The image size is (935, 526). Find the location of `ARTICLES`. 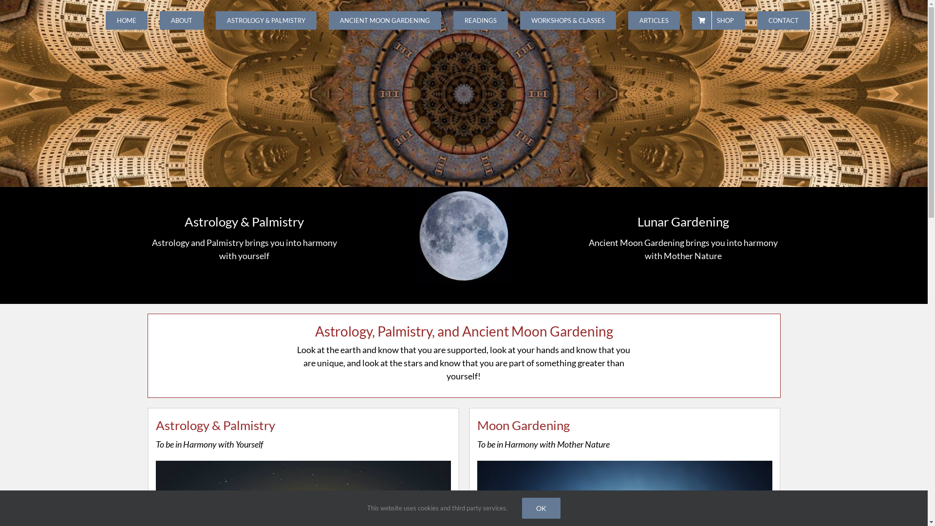

ARTICLES is located at coordinates (654, 20).